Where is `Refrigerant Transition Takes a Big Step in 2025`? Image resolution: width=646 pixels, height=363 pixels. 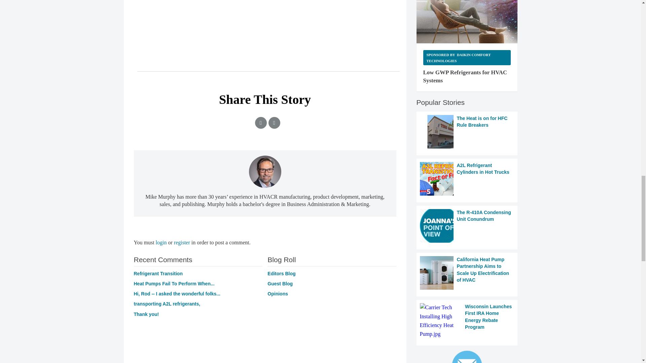
Refrigerant Transition Takes a Big Step in 2025 is located at coordinates (158, 273).